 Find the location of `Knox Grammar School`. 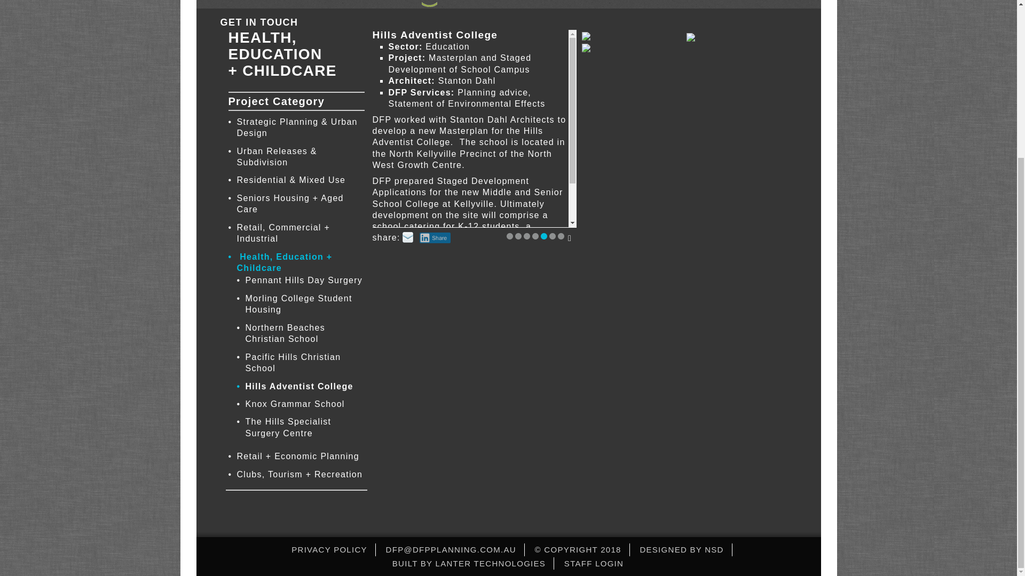

Knox Grammar School is located at coordinates (305, 406).